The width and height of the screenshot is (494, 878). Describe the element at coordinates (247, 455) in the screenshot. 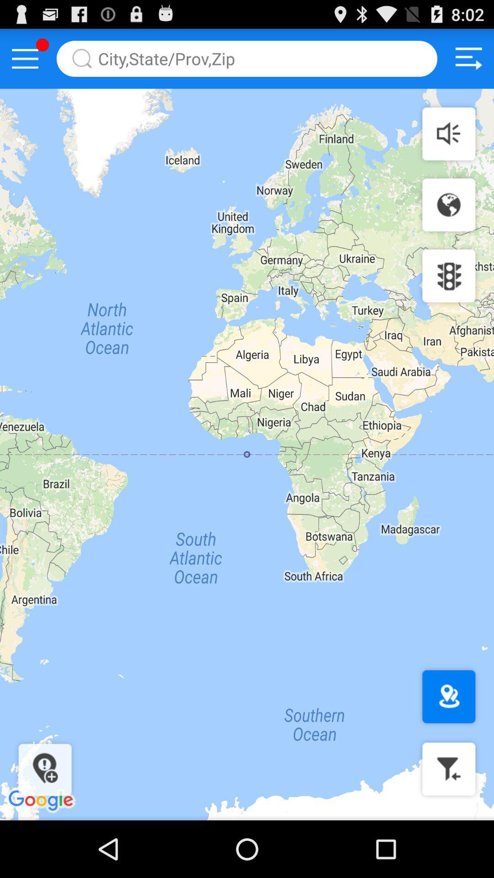

I see `select the item at the center` at that location.